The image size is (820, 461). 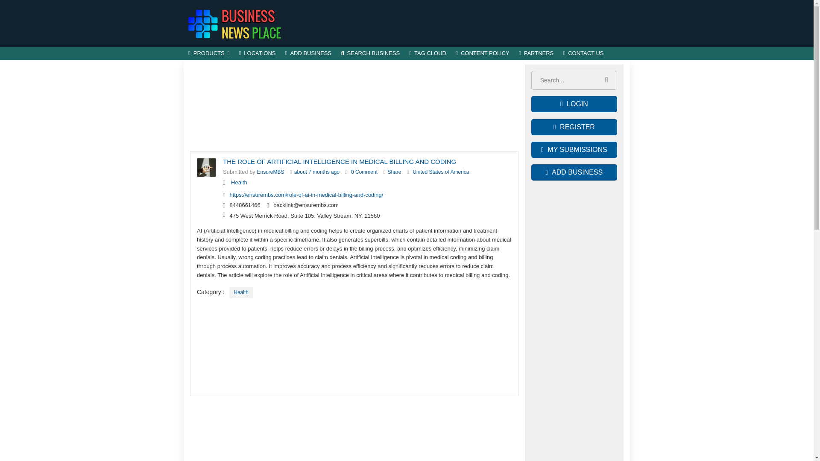 What do you see at coordinates (271, 172) in the screenshot?
I see `EnsureMBS` at bounding box center [271, 172].